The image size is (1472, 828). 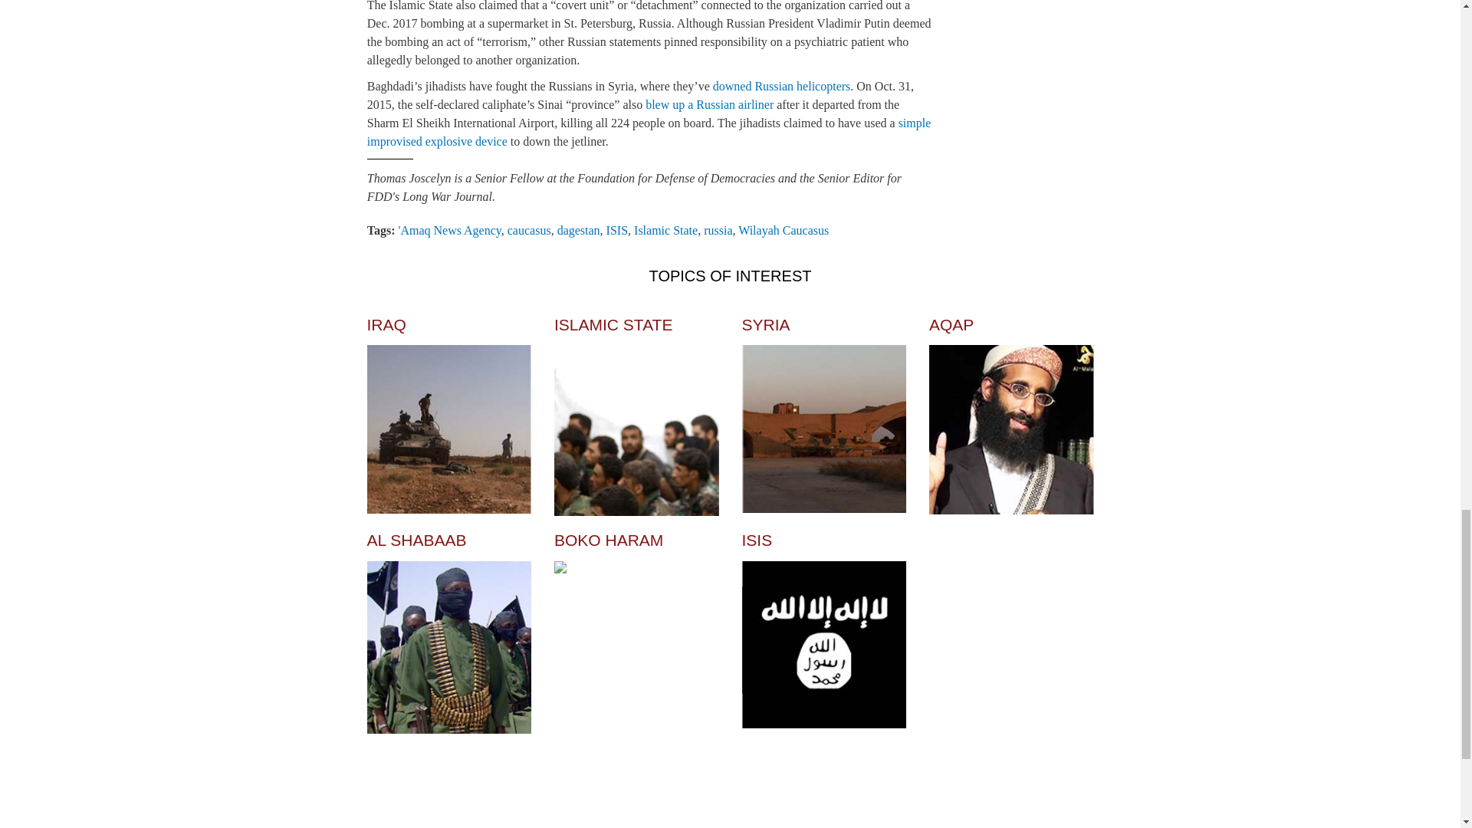 I want to click on blew up a Russian airliner, so click(x=710, y=104).